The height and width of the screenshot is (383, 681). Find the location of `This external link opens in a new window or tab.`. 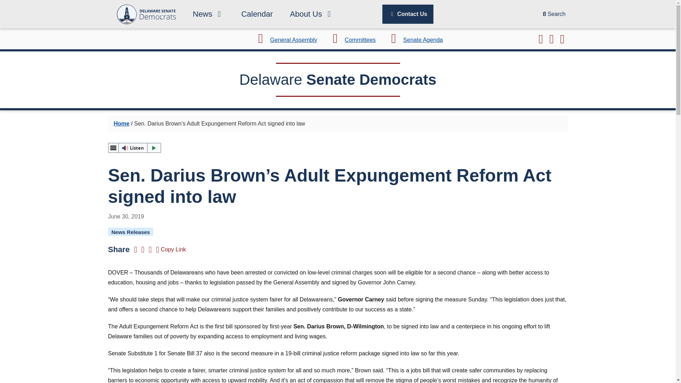

This external link opens in a new window or tab. is located at coordinates (414, 39).